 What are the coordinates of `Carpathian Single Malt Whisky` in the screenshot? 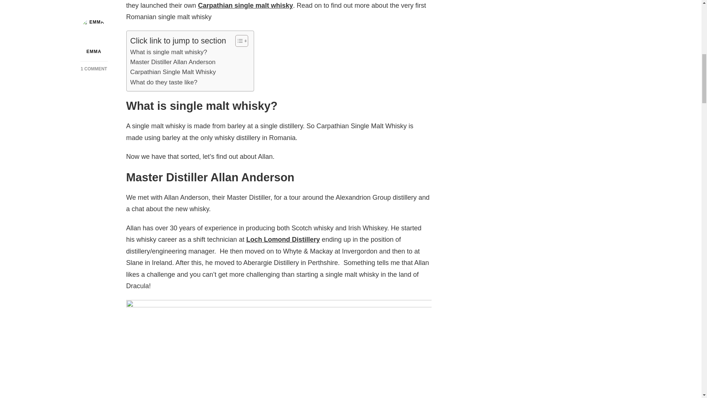 It's located at (173, 72).